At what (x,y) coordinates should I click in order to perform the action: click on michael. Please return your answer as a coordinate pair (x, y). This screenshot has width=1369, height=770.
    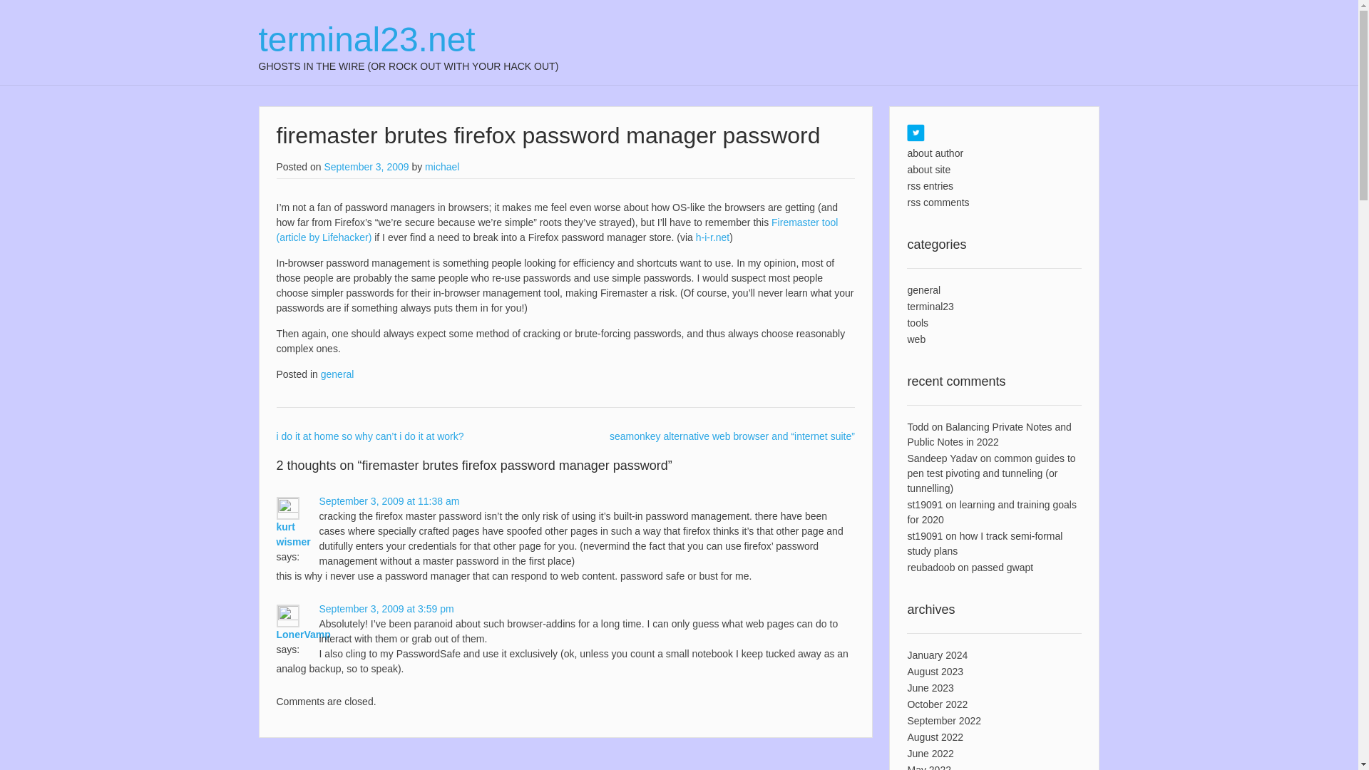
    Looking at the image, I should click on (441, 166).